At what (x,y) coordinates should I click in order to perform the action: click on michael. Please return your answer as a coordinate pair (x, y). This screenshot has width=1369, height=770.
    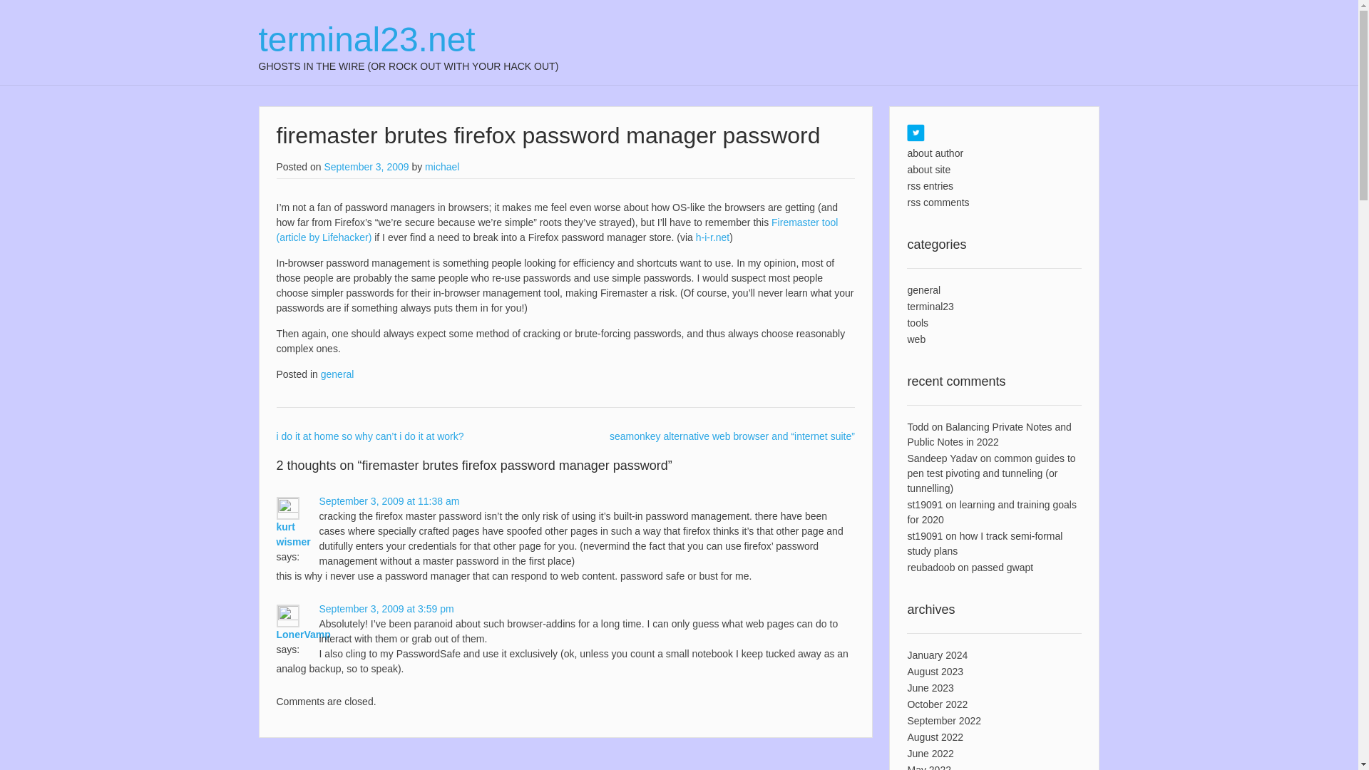
    Looking at the image, I should click on (441, 166).